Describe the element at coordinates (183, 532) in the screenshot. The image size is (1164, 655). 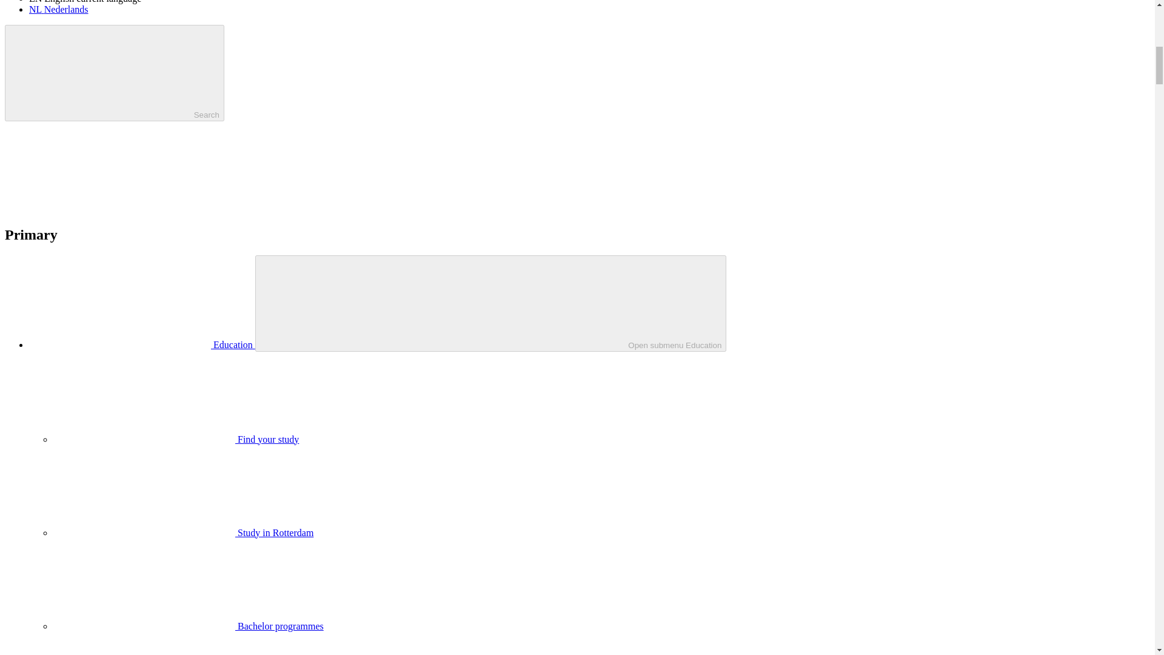
I see `Study in Rotterdam` at that location.